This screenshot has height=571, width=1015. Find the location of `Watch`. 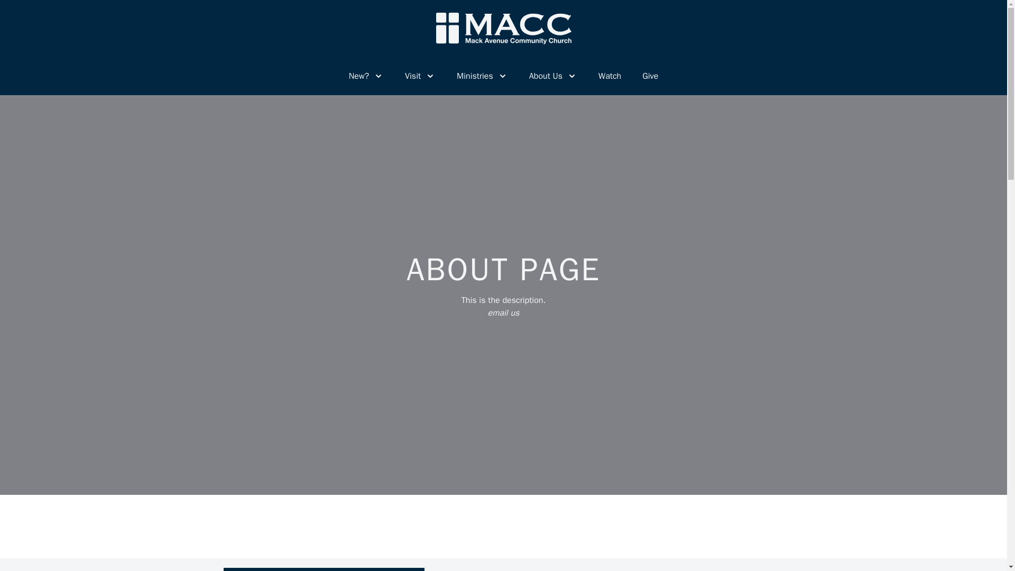

Watch is located at coordinates (610, 76).